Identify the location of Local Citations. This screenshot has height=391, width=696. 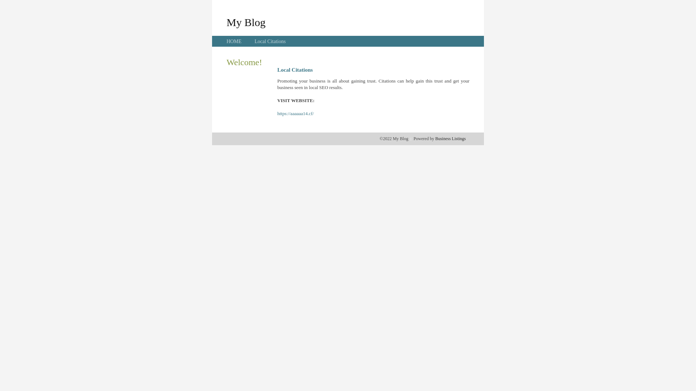
(270, 41).